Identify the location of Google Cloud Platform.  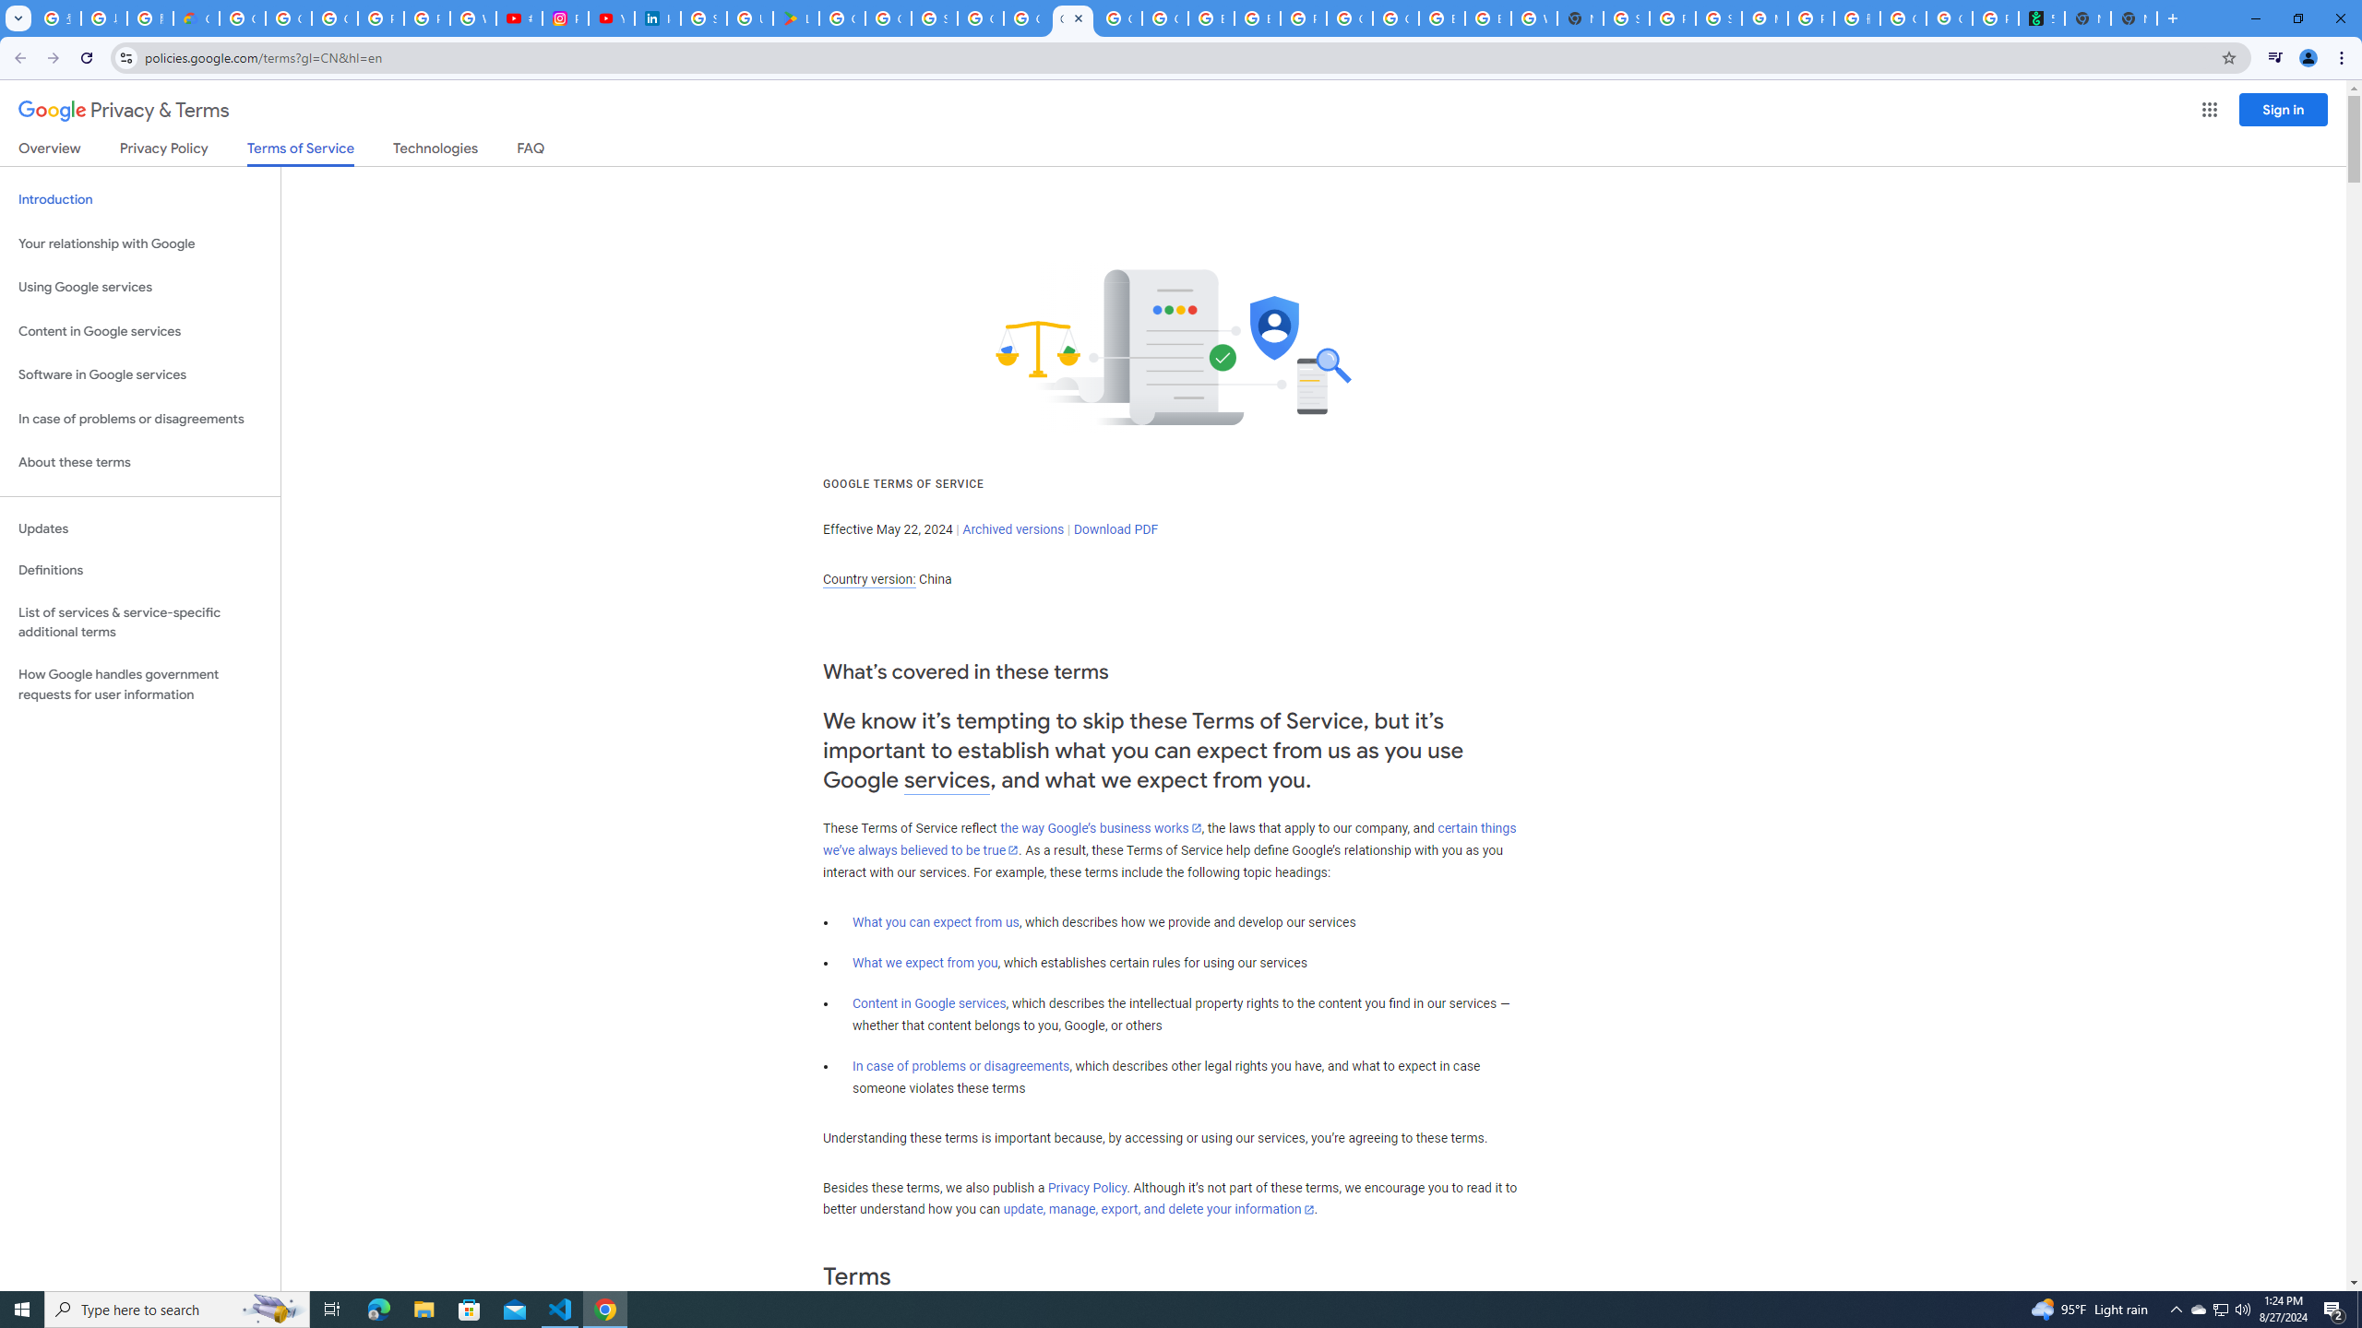
(1395, 18).